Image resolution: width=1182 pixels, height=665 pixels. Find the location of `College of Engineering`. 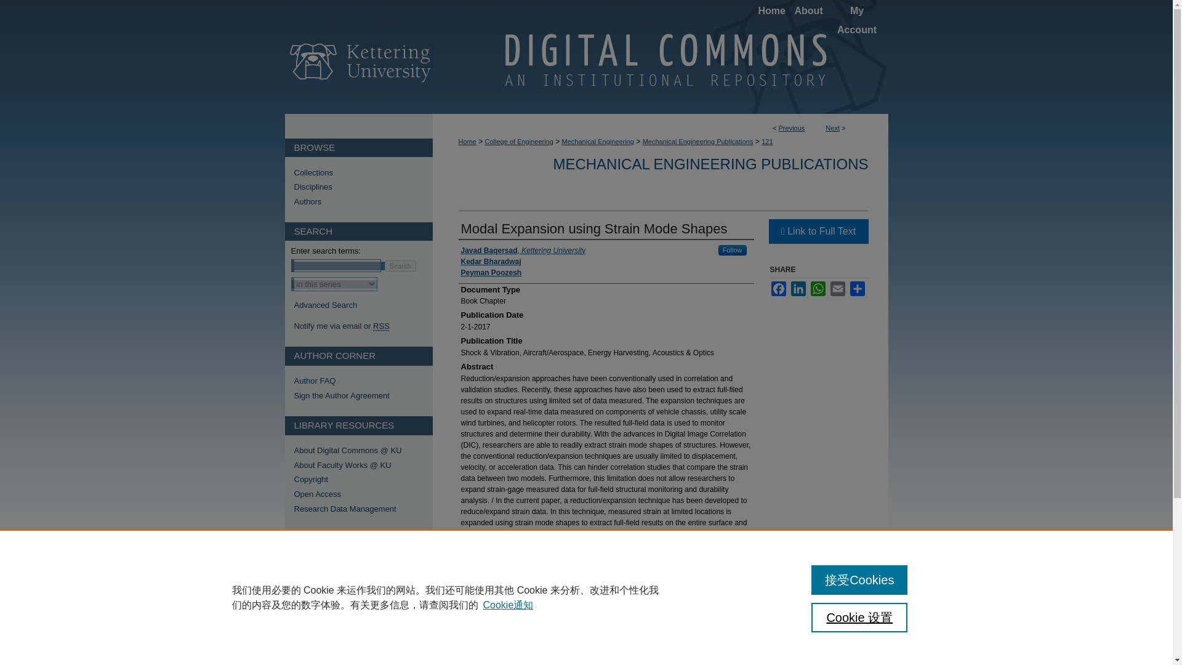

College of Engineering is located at coordinates (518, 142).